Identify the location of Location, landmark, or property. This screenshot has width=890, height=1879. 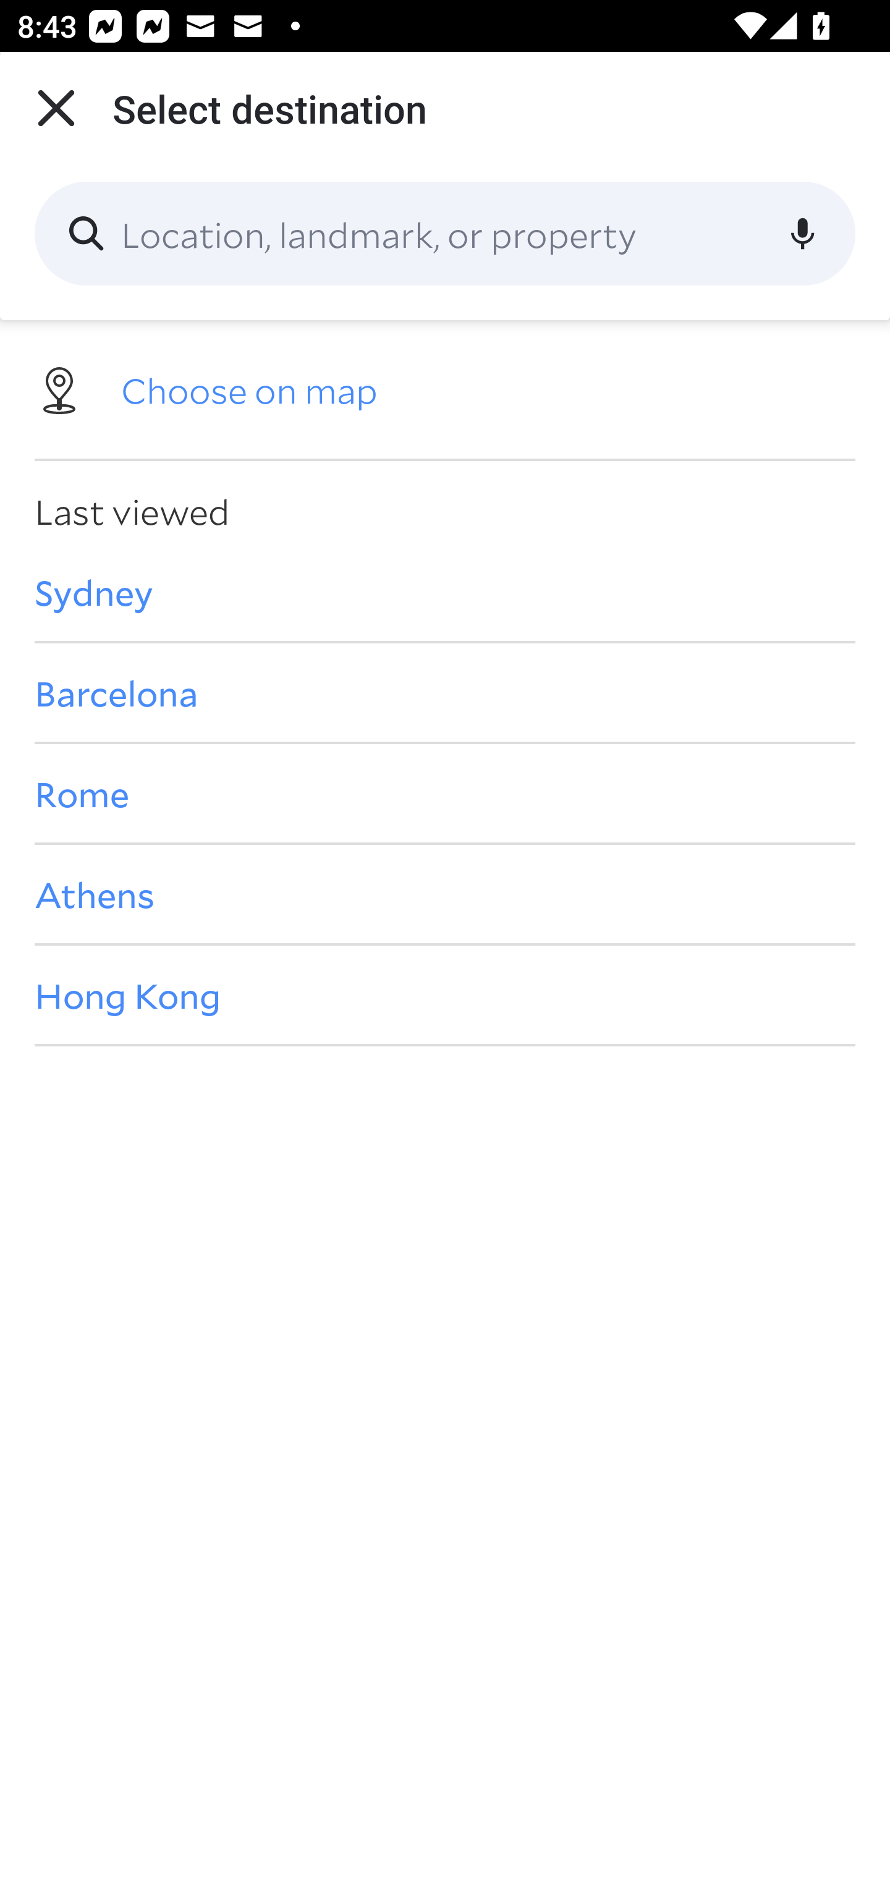
(445, 234).